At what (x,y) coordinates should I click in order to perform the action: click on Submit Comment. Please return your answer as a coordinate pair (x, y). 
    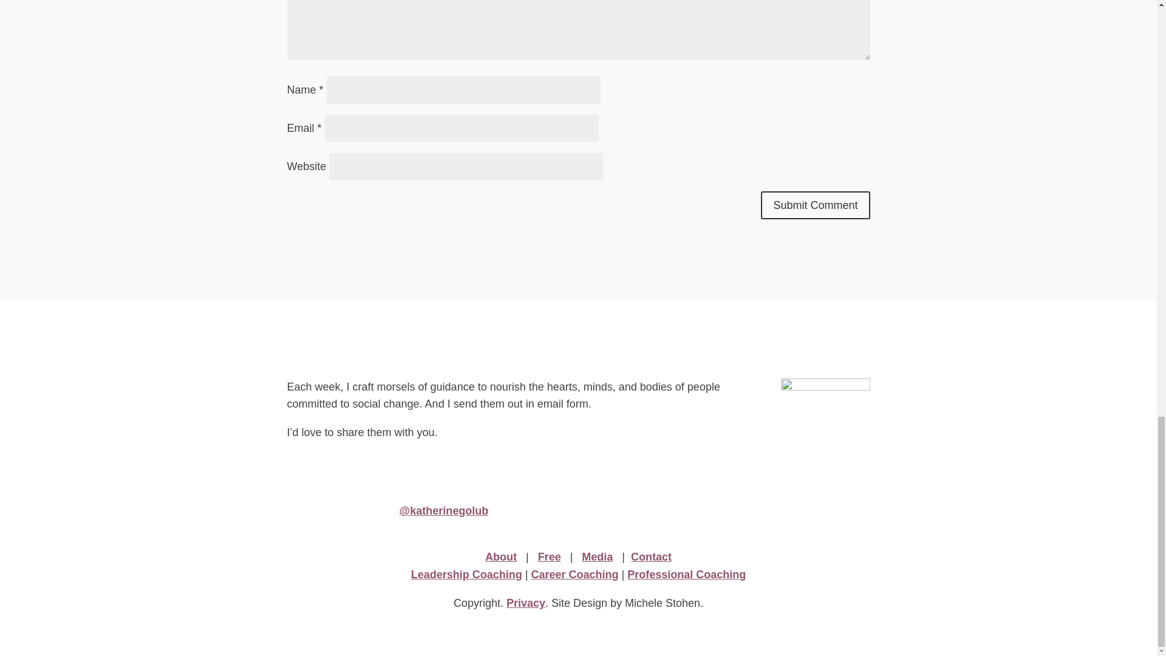
    Looking at the image, I should click on (815, 205).